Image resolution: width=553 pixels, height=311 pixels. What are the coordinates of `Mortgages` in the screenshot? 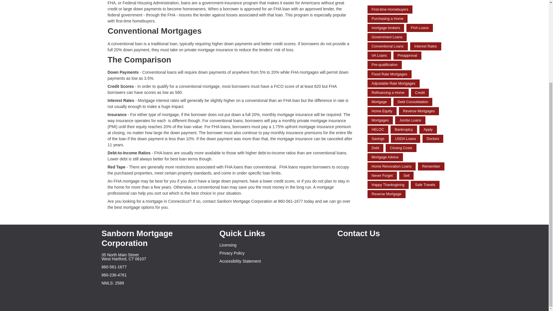 It's located at (380, 120).